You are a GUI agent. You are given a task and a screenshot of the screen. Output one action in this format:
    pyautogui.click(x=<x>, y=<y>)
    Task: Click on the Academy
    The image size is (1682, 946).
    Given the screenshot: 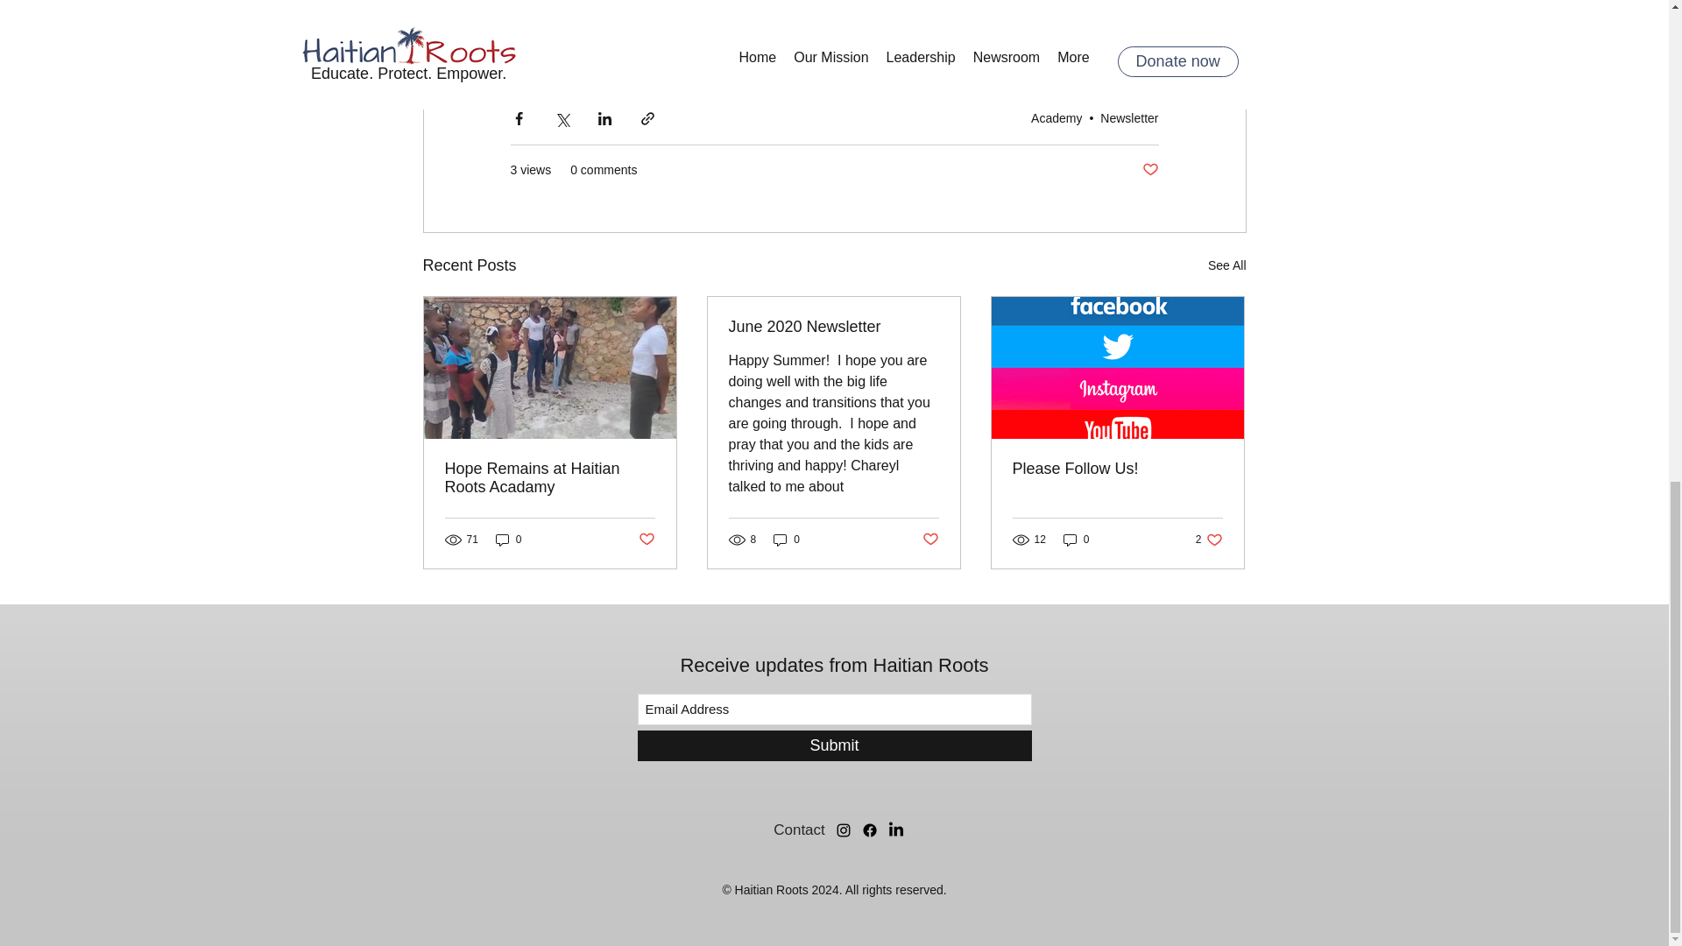 What is the action you would take?
    pyautogui.click(x=1056, y=117)
    